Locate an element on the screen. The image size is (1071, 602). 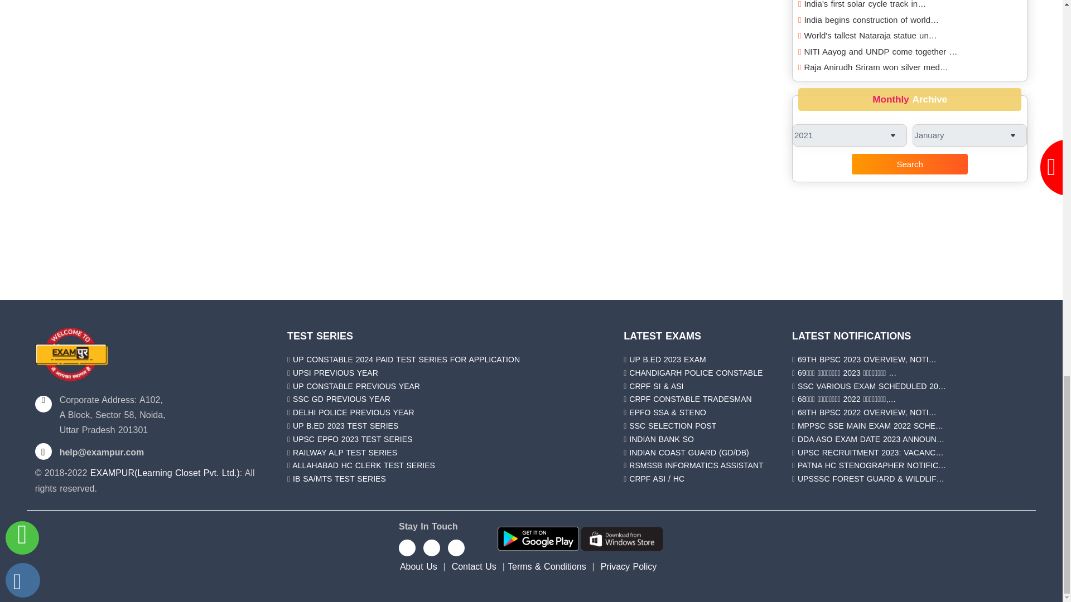
SSC VARIOUS EXAM SCHEDULED 2022: CHECK YOUR EXAM DATE HERE is located at coordinates (871, 386).